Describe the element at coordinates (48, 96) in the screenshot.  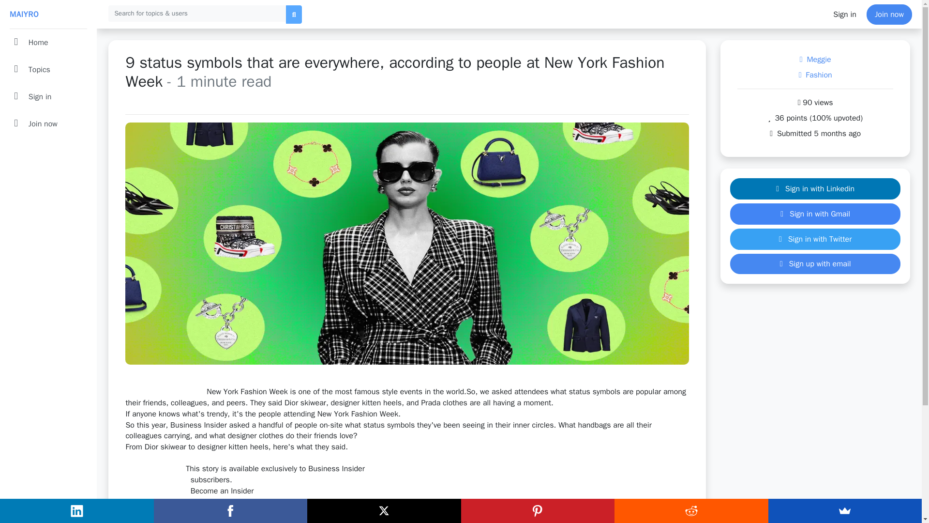
I see `Sign in` at that location.